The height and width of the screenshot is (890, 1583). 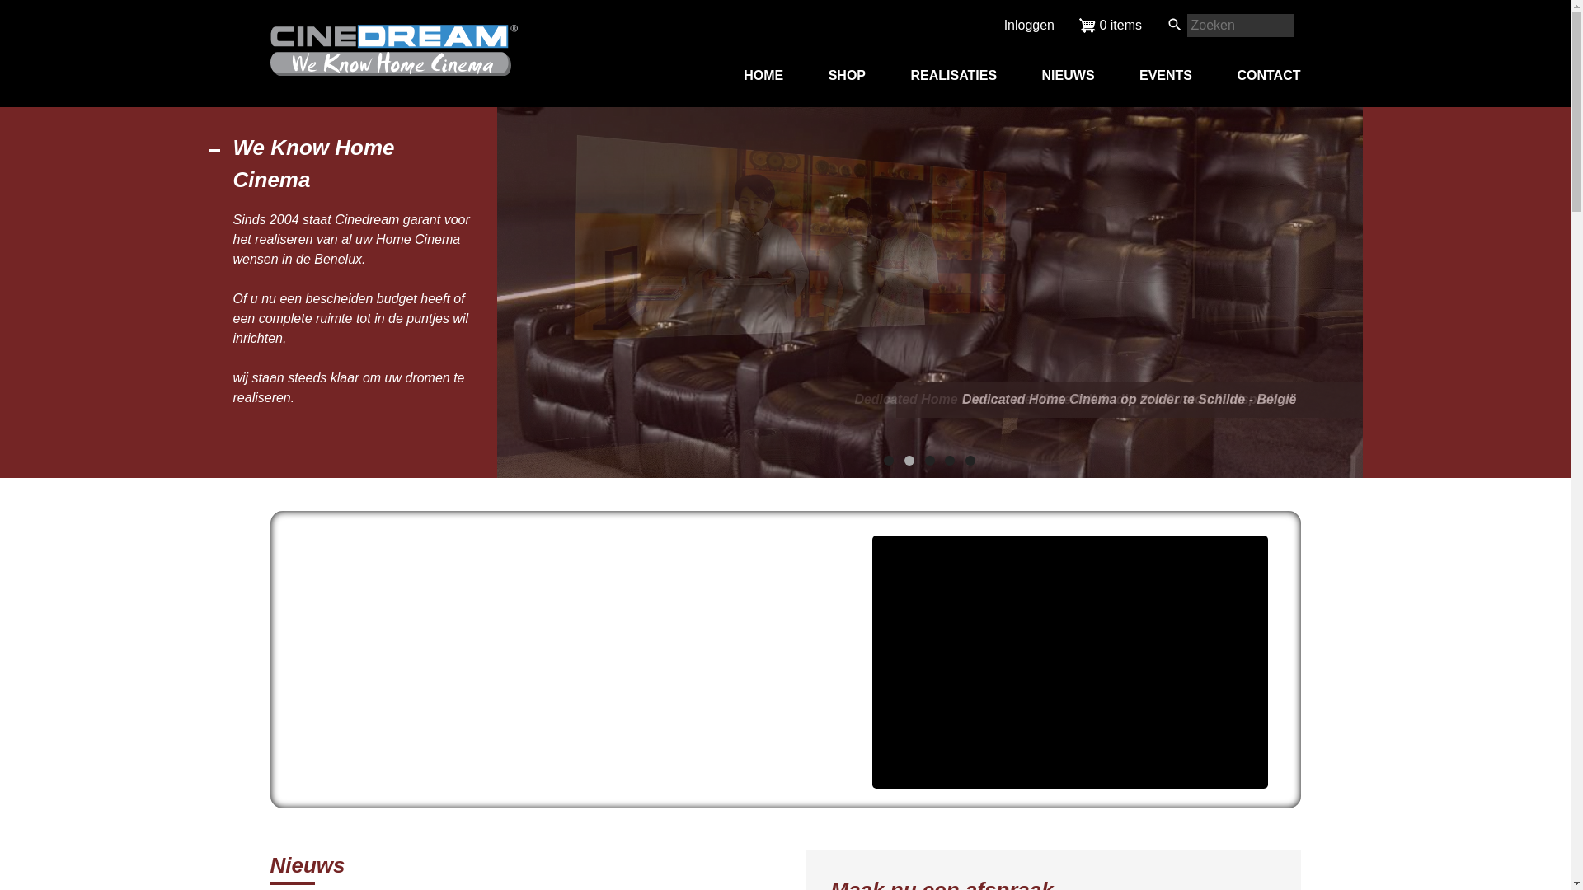 I want to click on 0 items, so click(x=1111, y=26).